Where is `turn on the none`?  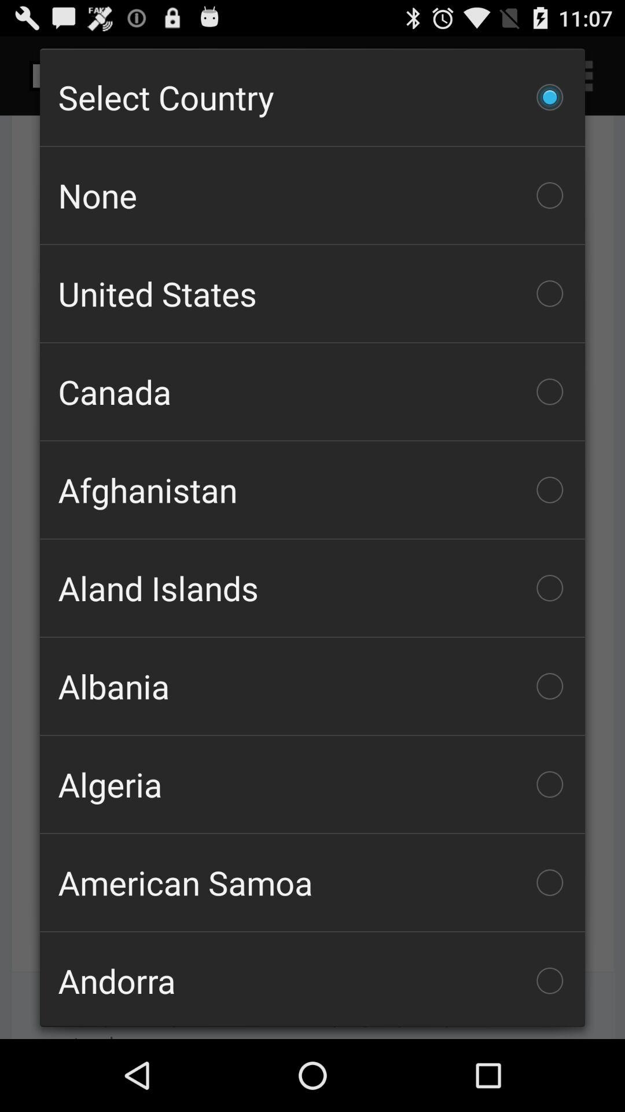
turn on the none is located at coordinates (312, 195).